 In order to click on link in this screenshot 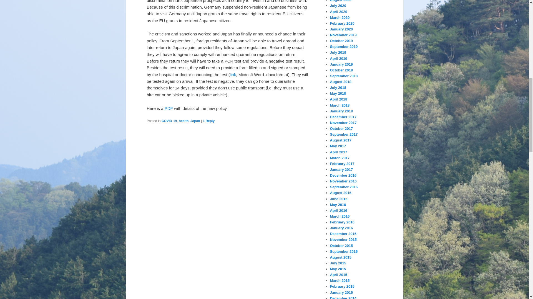, I will do `click(233, 74)`.